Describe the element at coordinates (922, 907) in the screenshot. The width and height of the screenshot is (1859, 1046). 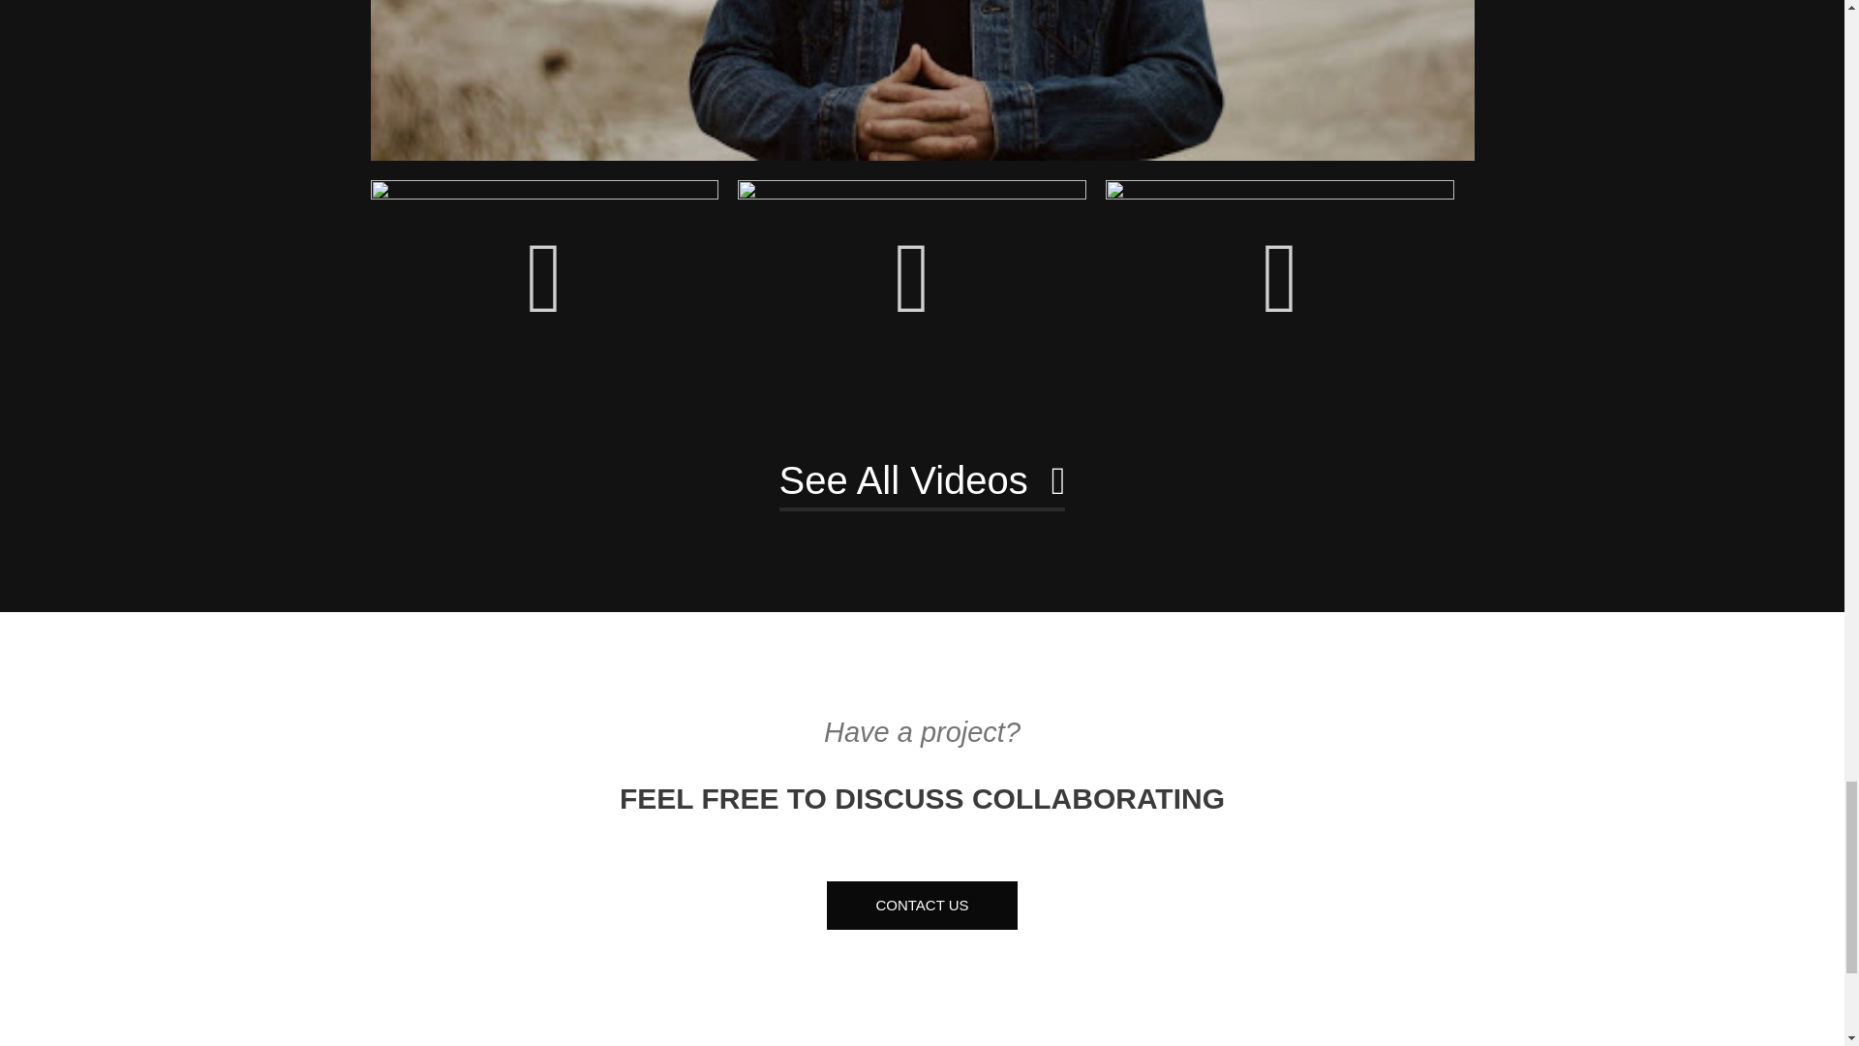
I see `CONTACT US` at that location.